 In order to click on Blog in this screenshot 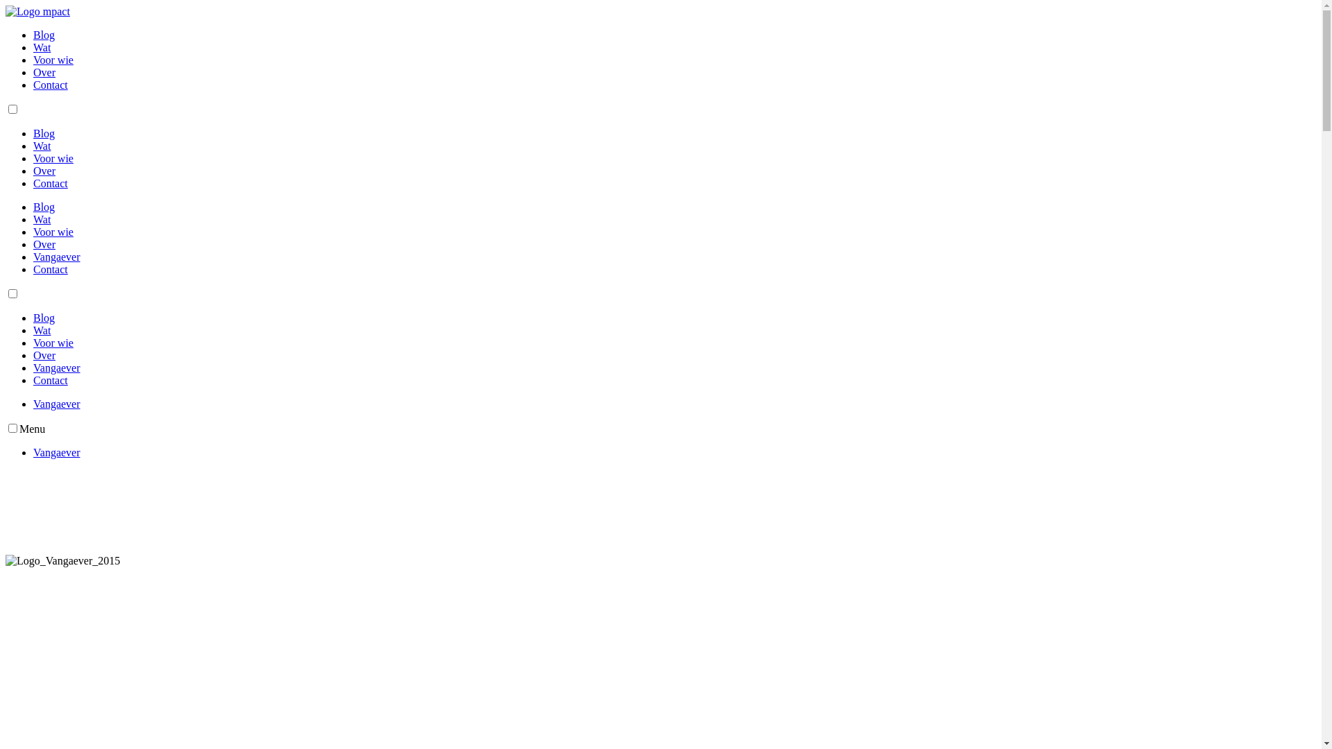, I will do `click(44, 133)`.